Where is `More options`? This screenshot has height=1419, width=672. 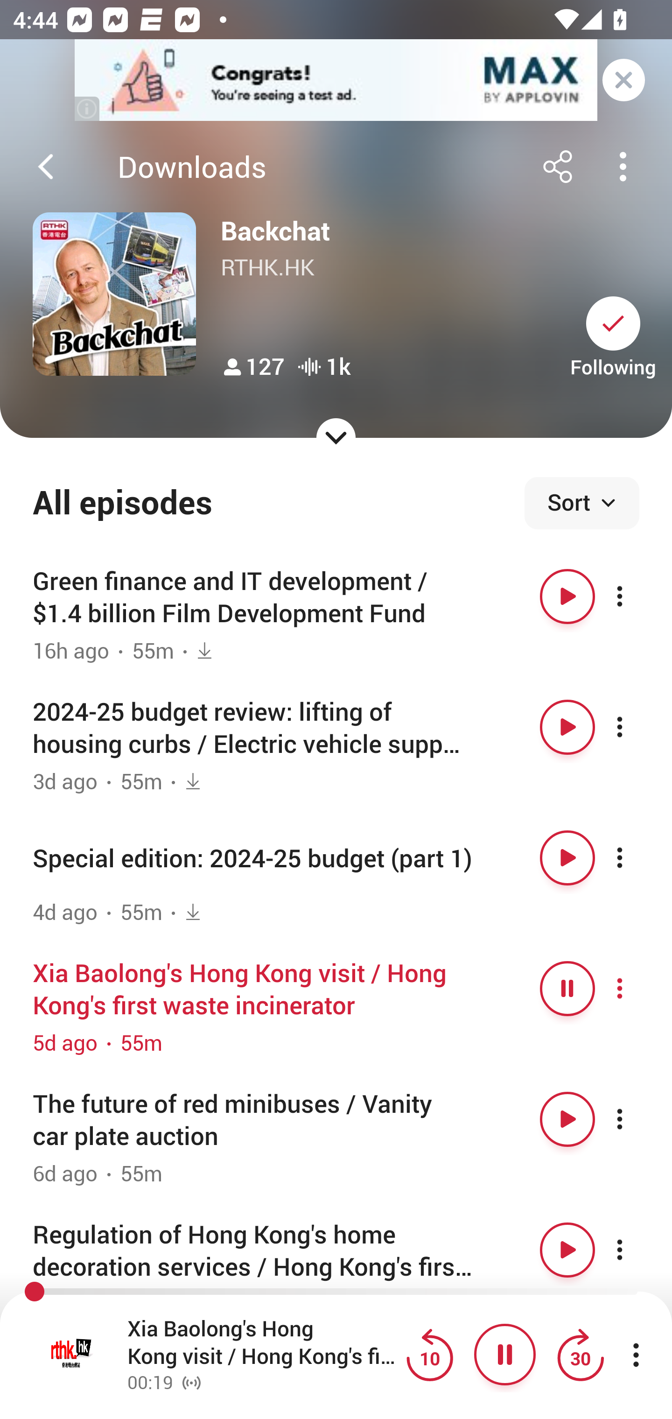
More options is located at coordinates (636, 727).